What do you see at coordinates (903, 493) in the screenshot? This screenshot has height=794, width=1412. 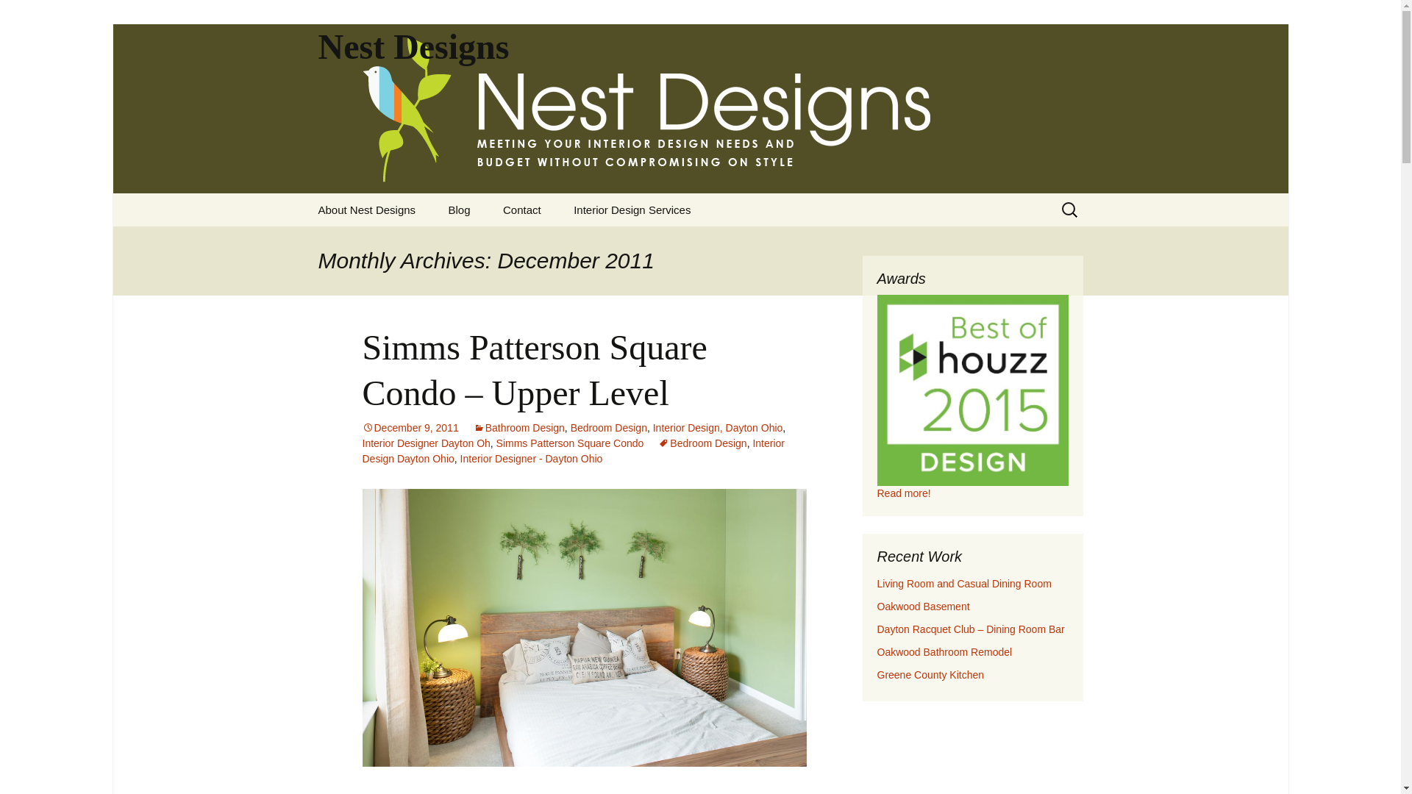 I see `link to Press release` at bounding box center [903, 493].